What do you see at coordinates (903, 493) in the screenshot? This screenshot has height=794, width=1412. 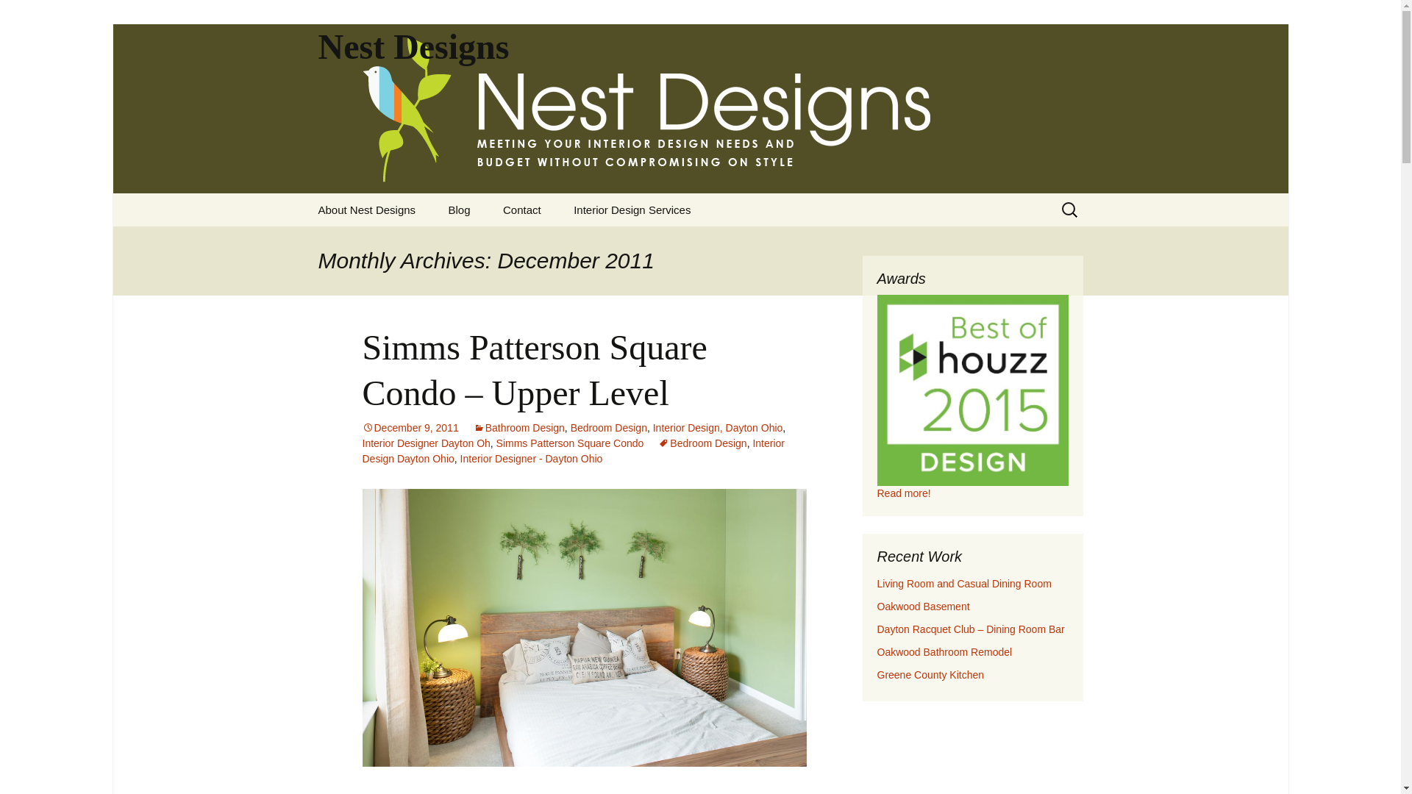 I see `link to Press release` at bounding box center [903, 493].